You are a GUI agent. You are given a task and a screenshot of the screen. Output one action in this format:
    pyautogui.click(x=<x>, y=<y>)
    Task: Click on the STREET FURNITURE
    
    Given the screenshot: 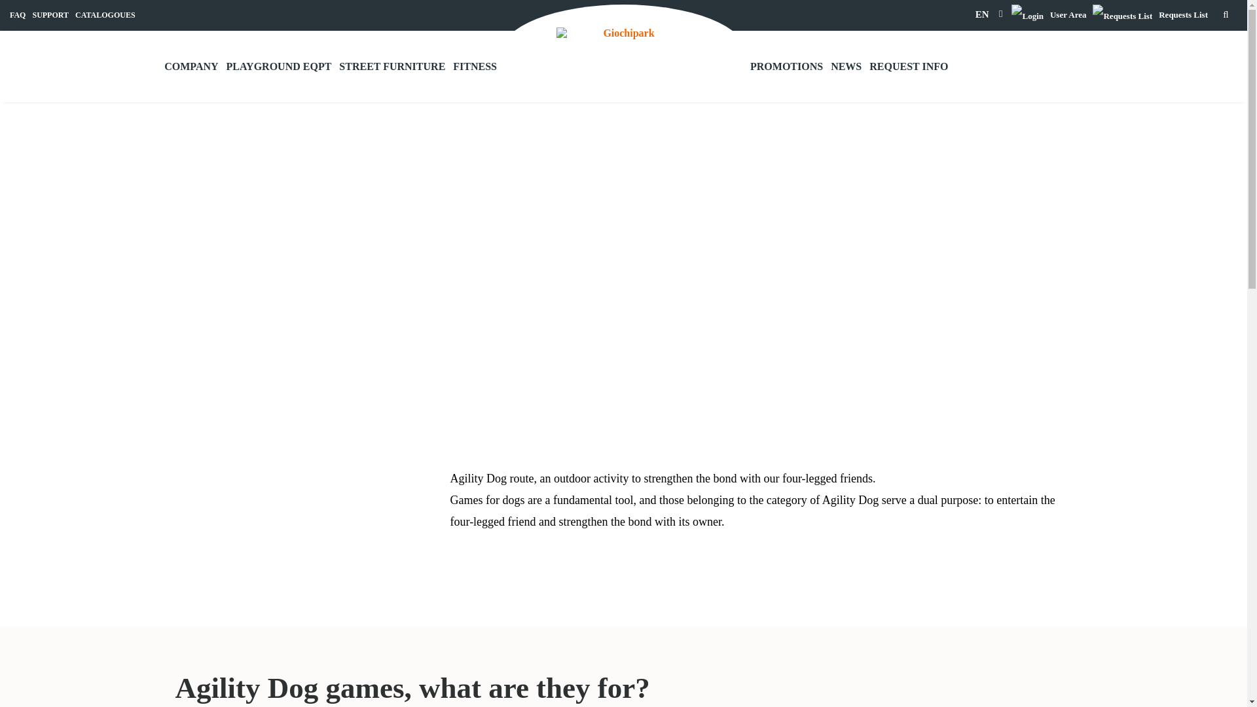 What is the action you would take?
    pyautogui.click(x=392, y=66)
    